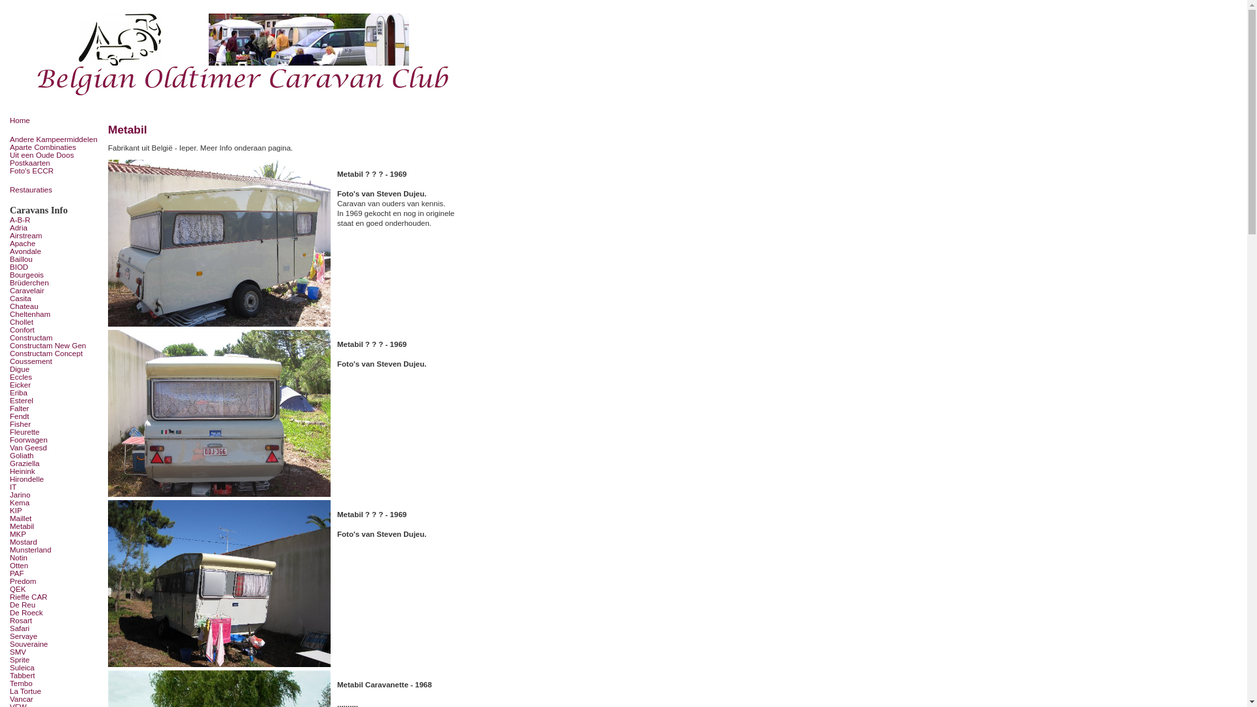 The image size is (1257, 707). Describe the element at coordinates (56, 291) in the screenshot. I see `Caravelair` at that location.